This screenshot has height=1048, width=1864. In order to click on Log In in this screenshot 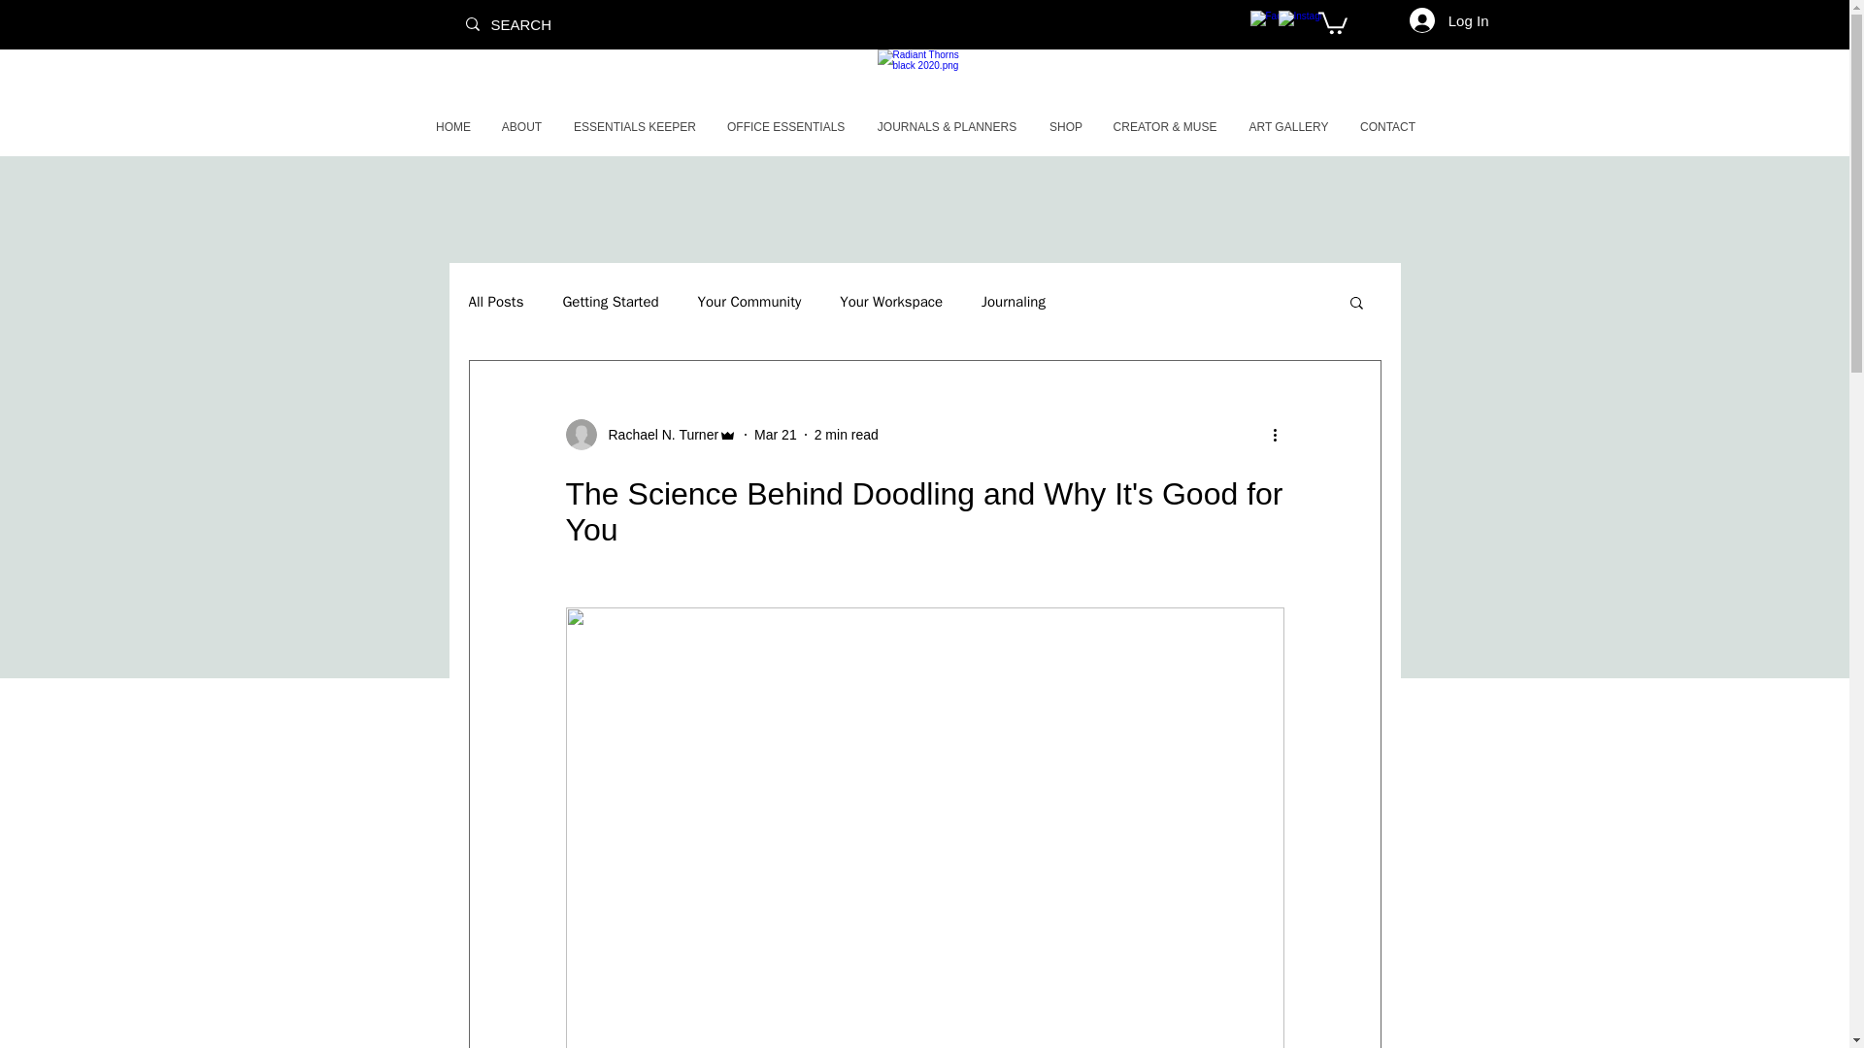, I will do `click(1448, 19)`.